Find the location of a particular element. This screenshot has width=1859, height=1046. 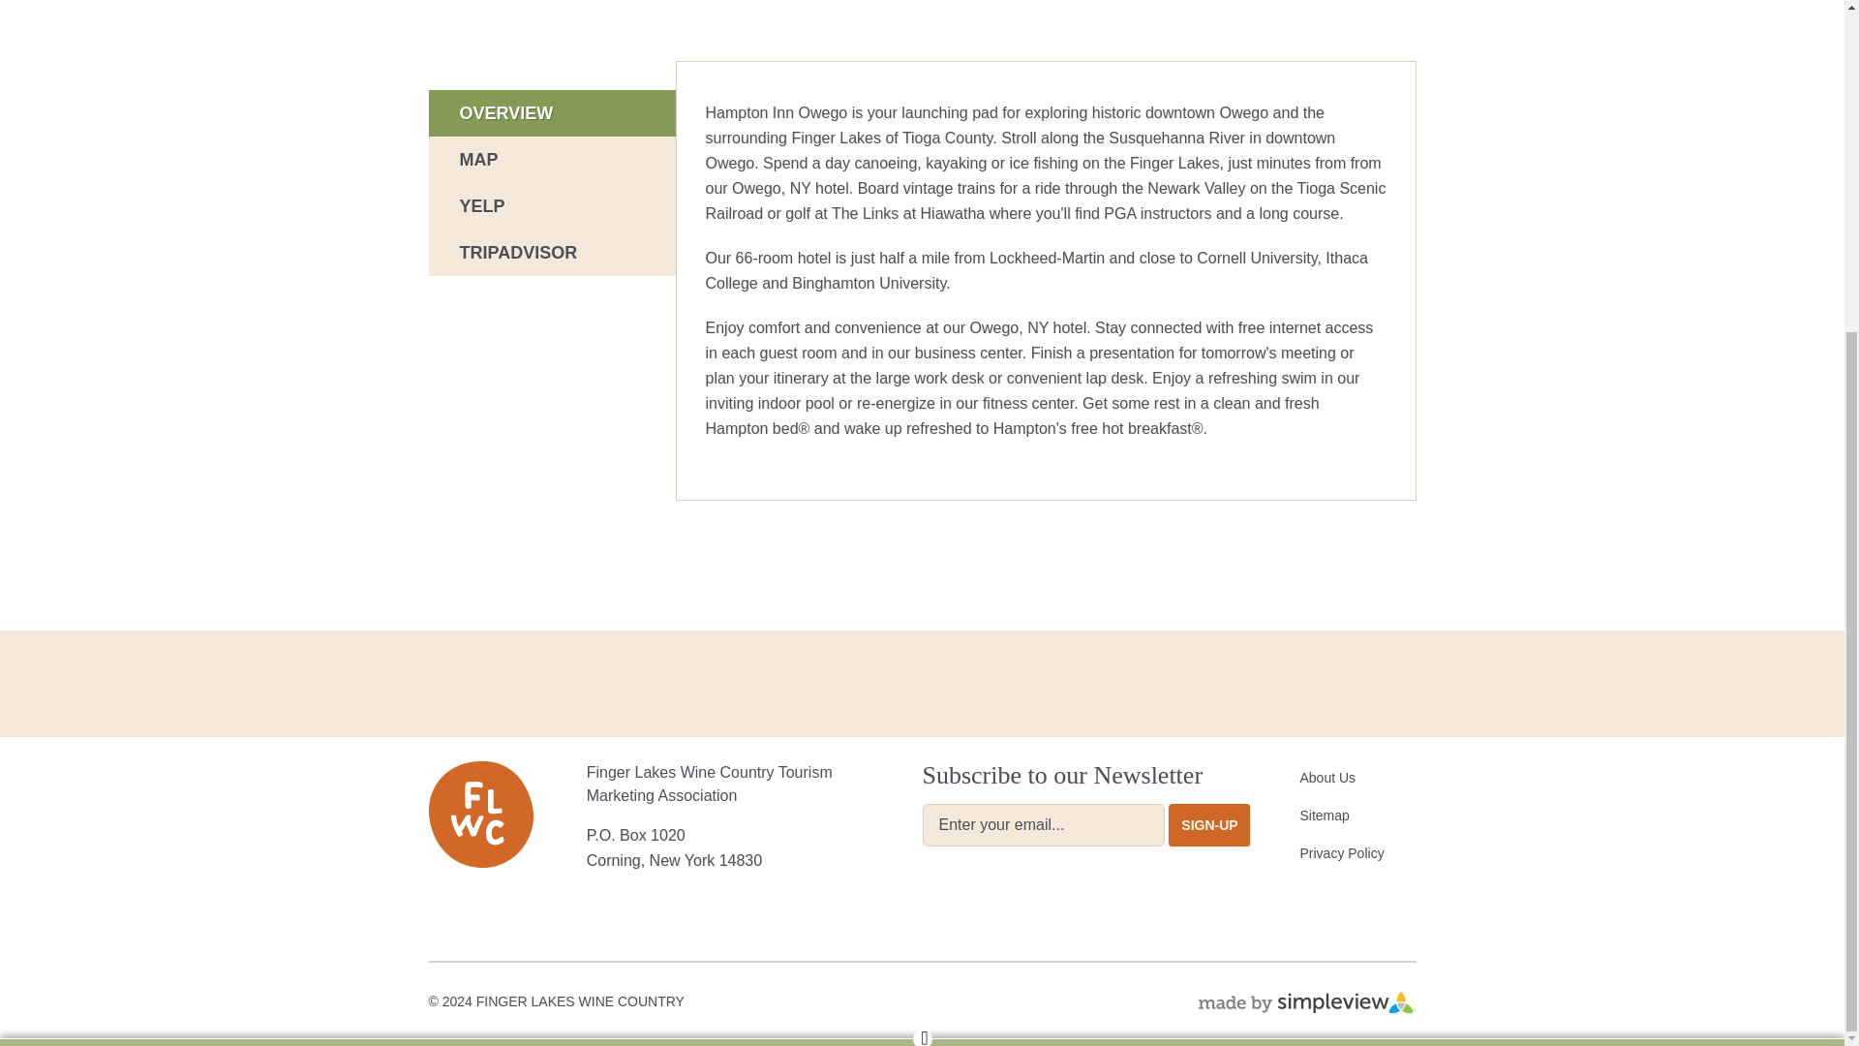

TripAdvisor is located at coordinates (550, 252).